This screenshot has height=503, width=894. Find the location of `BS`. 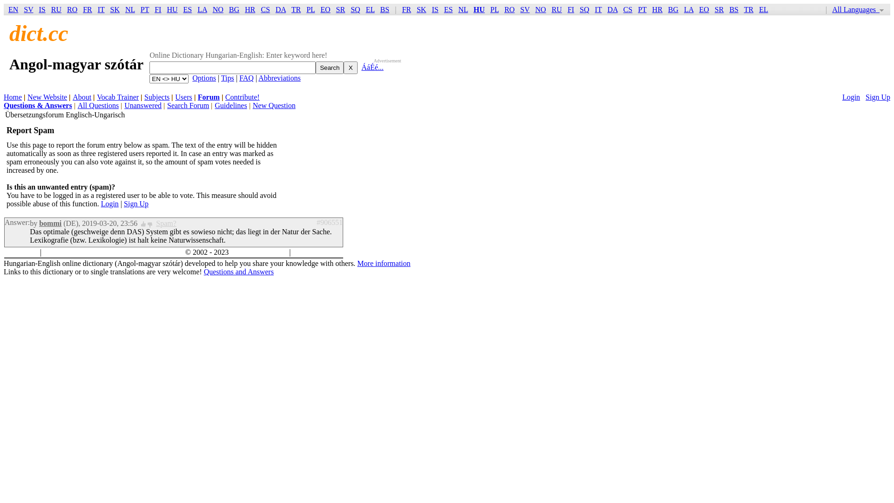

BS is located at coordinates (385, 9).